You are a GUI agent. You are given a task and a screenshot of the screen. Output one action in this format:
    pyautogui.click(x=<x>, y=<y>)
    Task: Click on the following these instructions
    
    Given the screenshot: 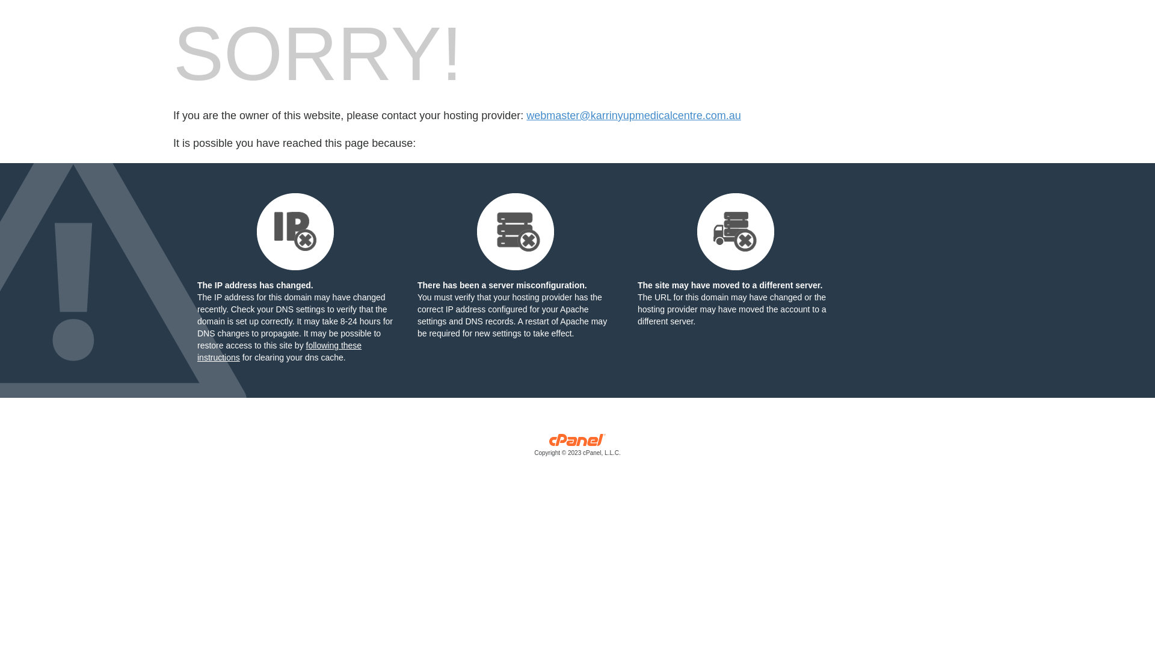 What is the action you would take?
    pyautogui.click(x=279, y=351)
    